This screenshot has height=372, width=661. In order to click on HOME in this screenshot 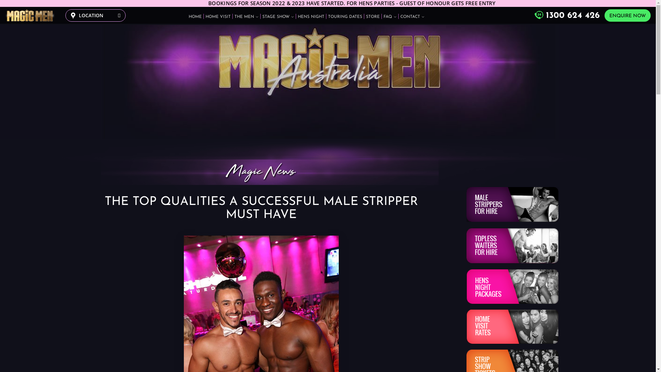, I will do `click(195, 17)`.